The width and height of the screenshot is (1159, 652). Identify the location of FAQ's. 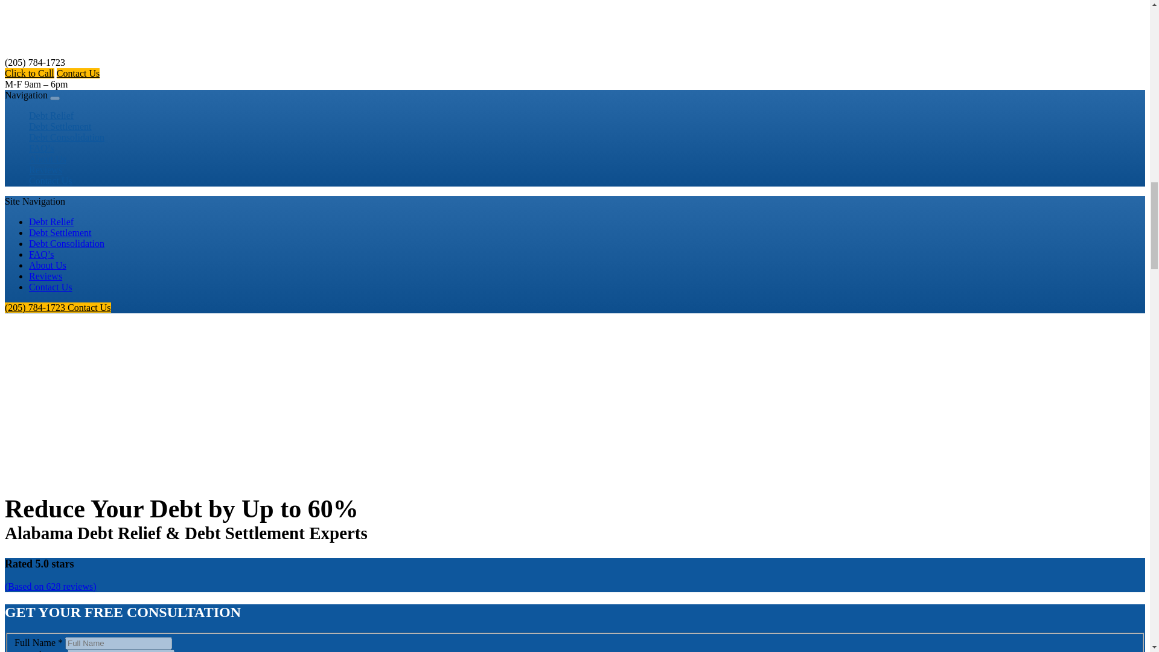
(42, 254).